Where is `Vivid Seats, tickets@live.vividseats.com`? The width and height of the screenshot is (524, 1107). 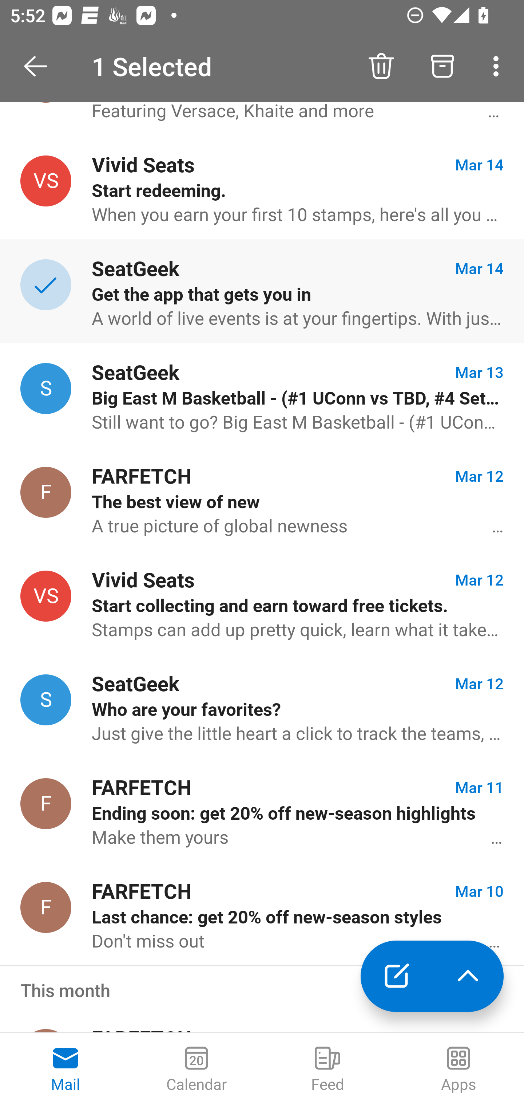 Vivid Seats, tickets@live.vividseats.com is located at coordinates (46, 181).